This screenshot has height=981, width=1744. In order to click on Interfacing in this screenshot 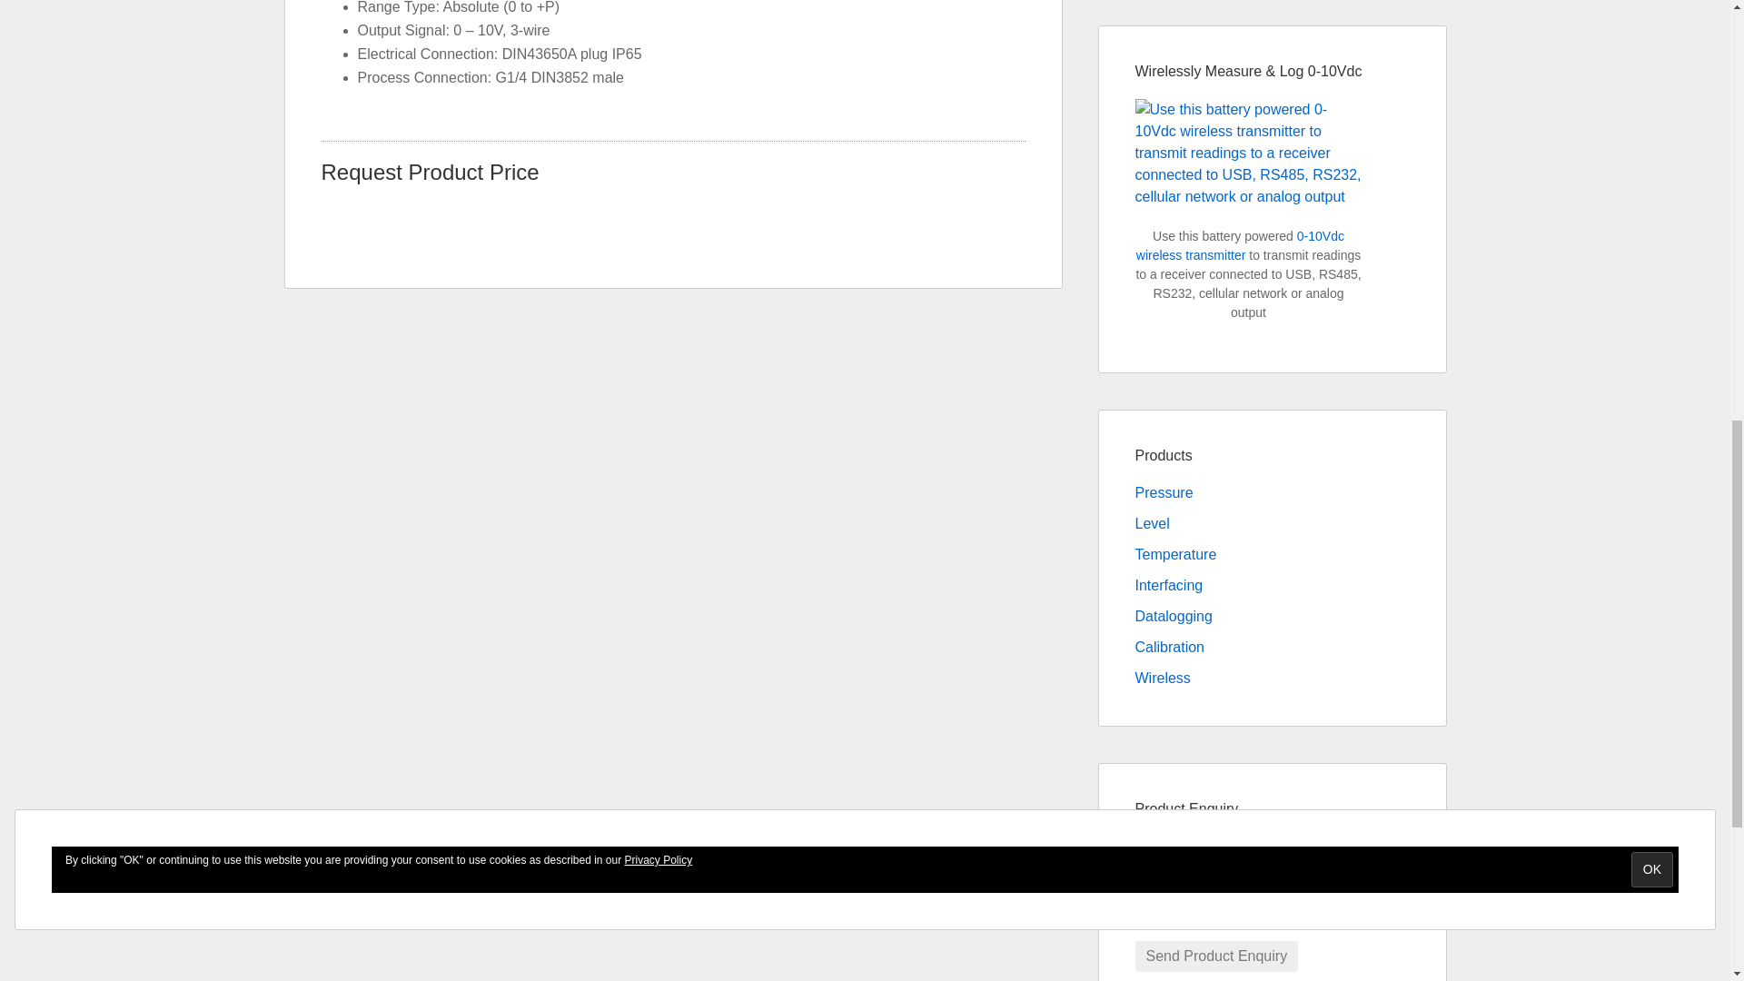, I will do `click(1168, 585)`.